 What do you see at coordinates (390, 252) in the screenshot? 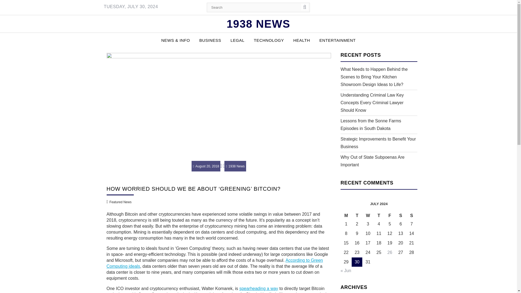
I see `26` at bounding box center [390, 252].